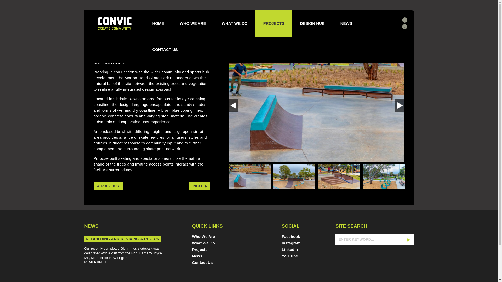  What do you see at coordinates (312, 23) in the screenshot?
I see `DESIGN HUB` at bounding box center [312, 23].